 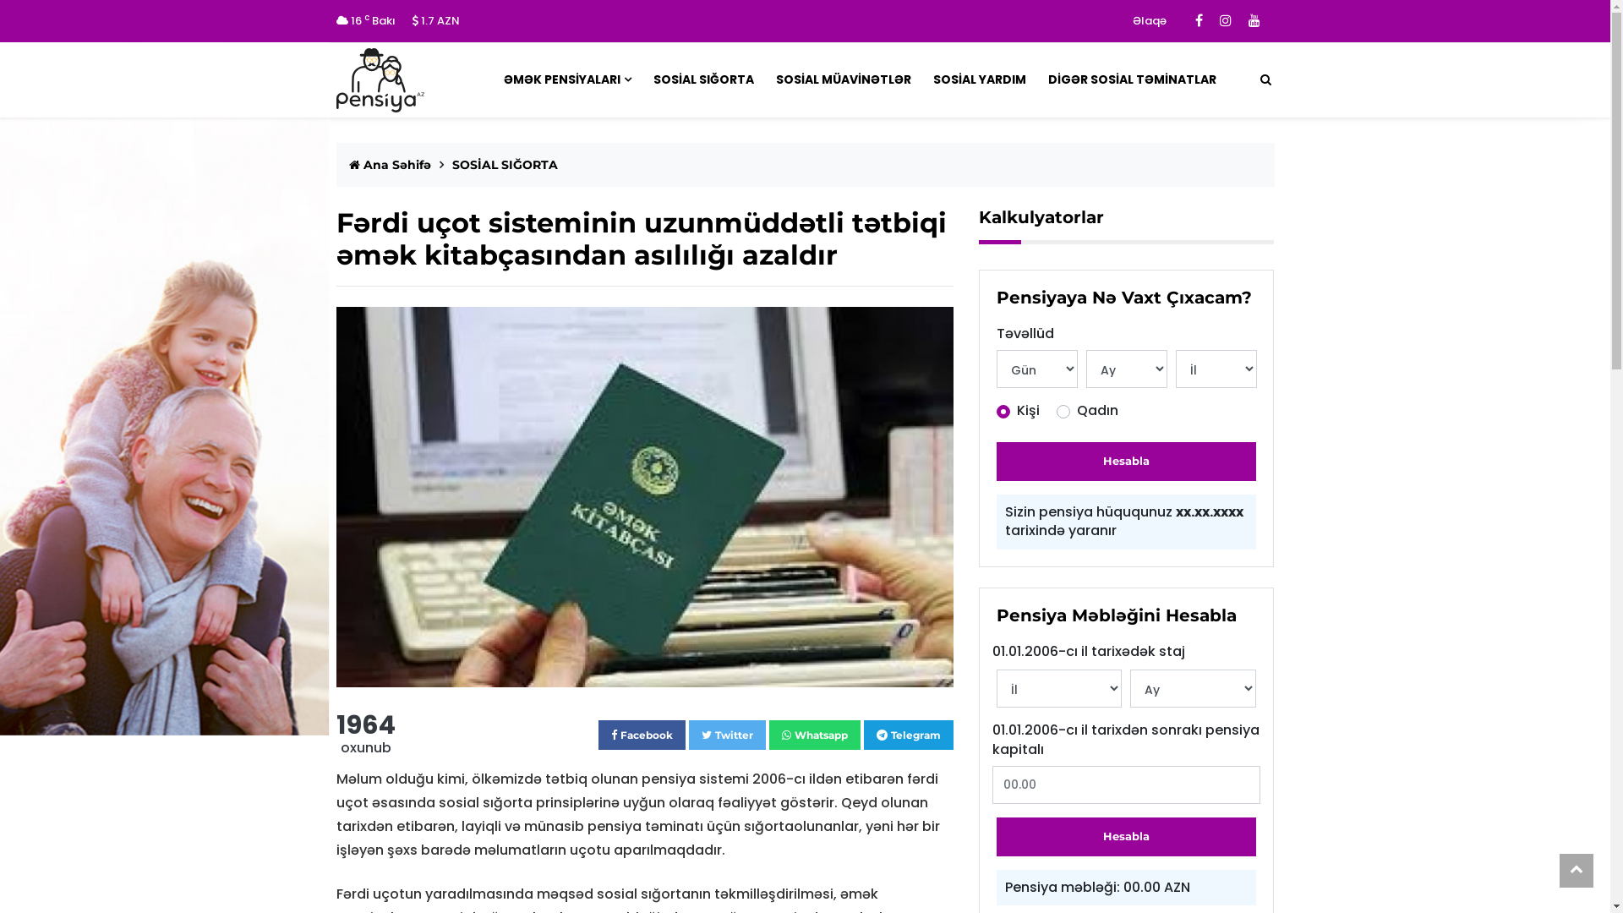 What do you see at coordinates (909, 735) in the screenshot?
I see `Telegram` at bounding box center [909, 735].